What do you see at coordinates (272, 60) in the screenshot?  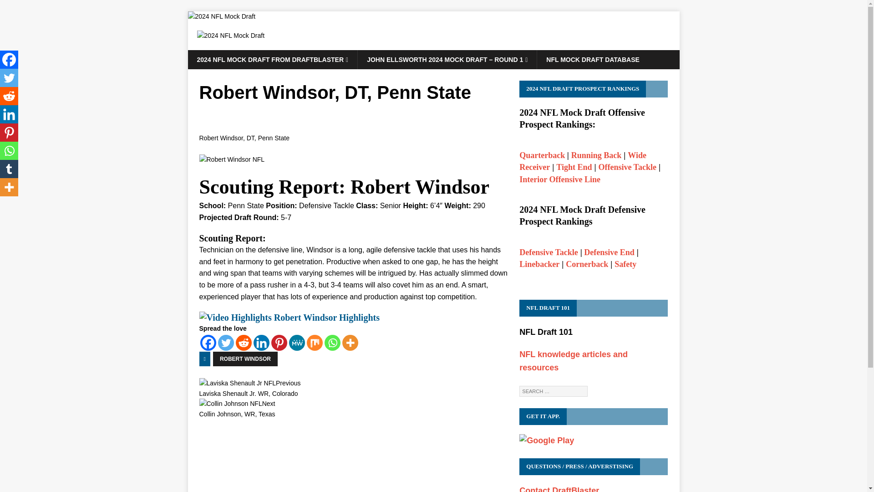 I see `2024 NFL MOCK DRAFT FROM DRAFTBLASTER` at bounding box center [272, 60].